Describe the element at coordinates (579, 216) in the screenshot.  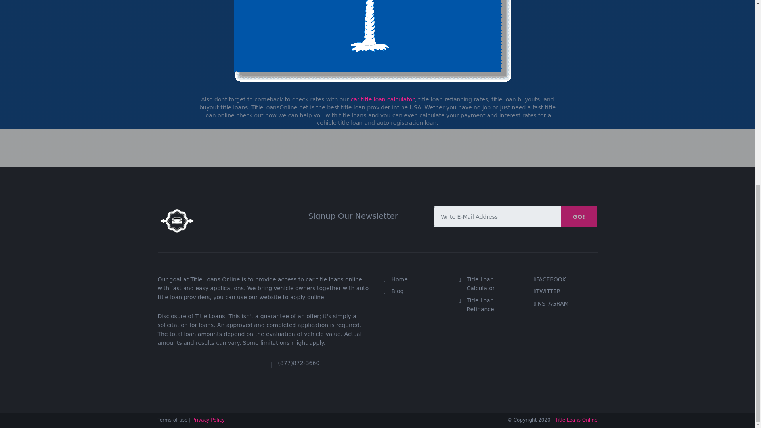
I see `GO!` at that location.